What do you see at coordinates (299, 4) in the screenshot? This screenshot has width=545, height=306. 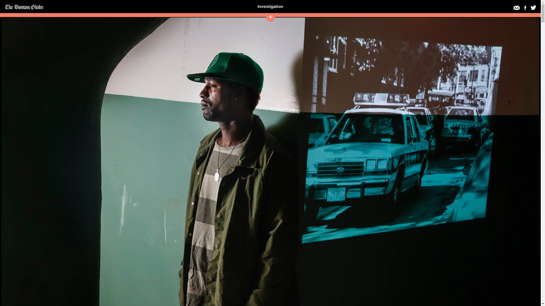 I see `Documents` at bounding box center [299, 4].